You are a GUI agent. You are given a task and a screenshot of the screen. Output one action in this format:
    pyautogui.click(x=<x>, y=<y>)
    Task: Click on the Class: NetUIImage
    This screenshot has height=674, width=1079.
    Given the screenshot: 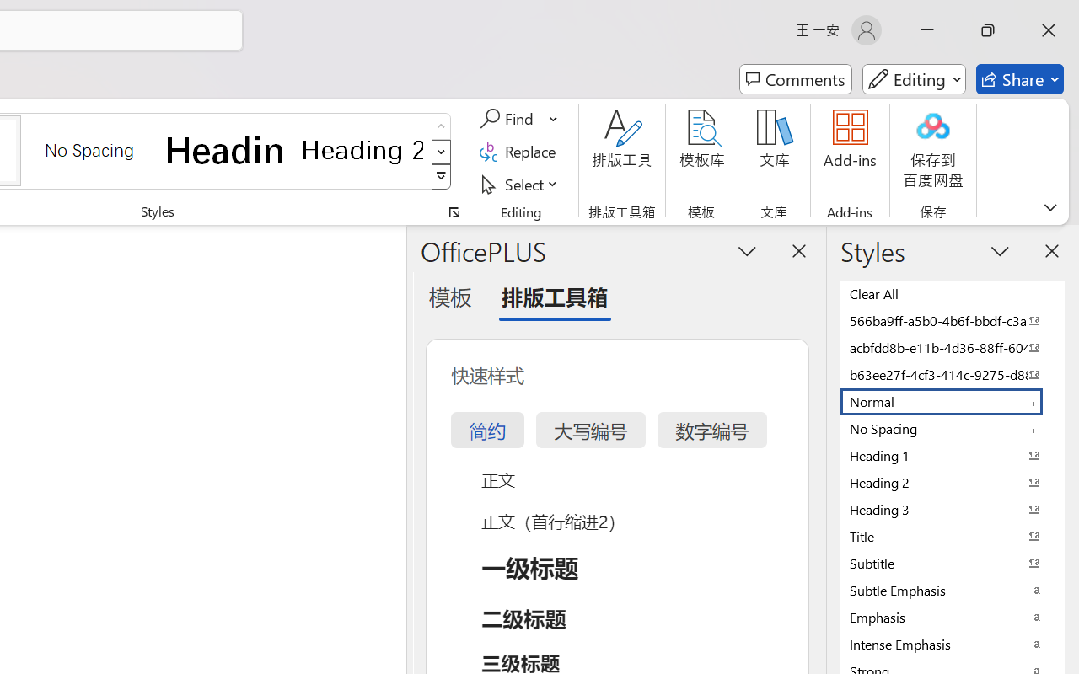 What is the action you would take?
    pyautogui.click(x=442, y=177)
    